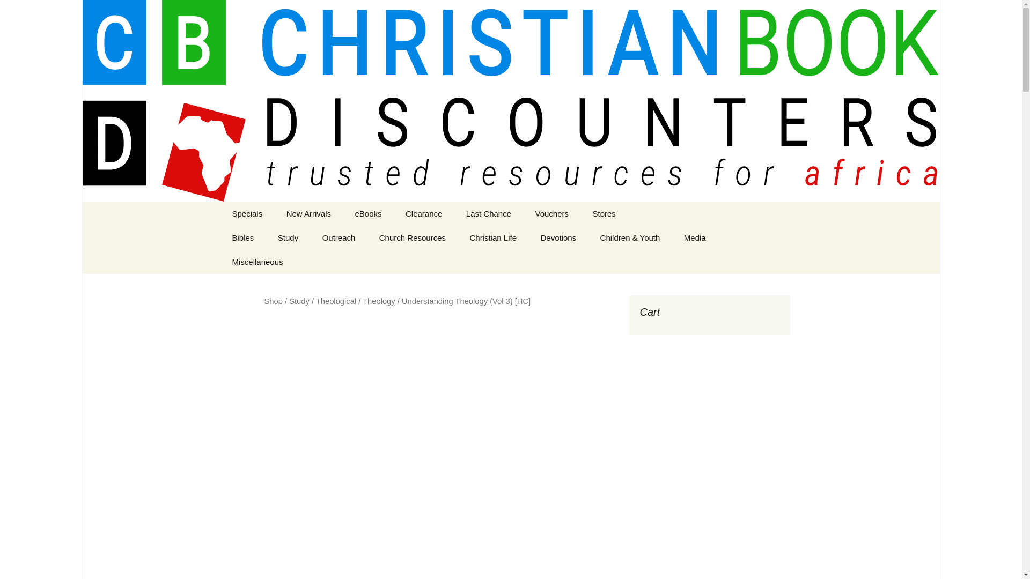 Image resolution: width=1030 pixels, height=579 pixels. I want to click on Stores, so click(604, 213).